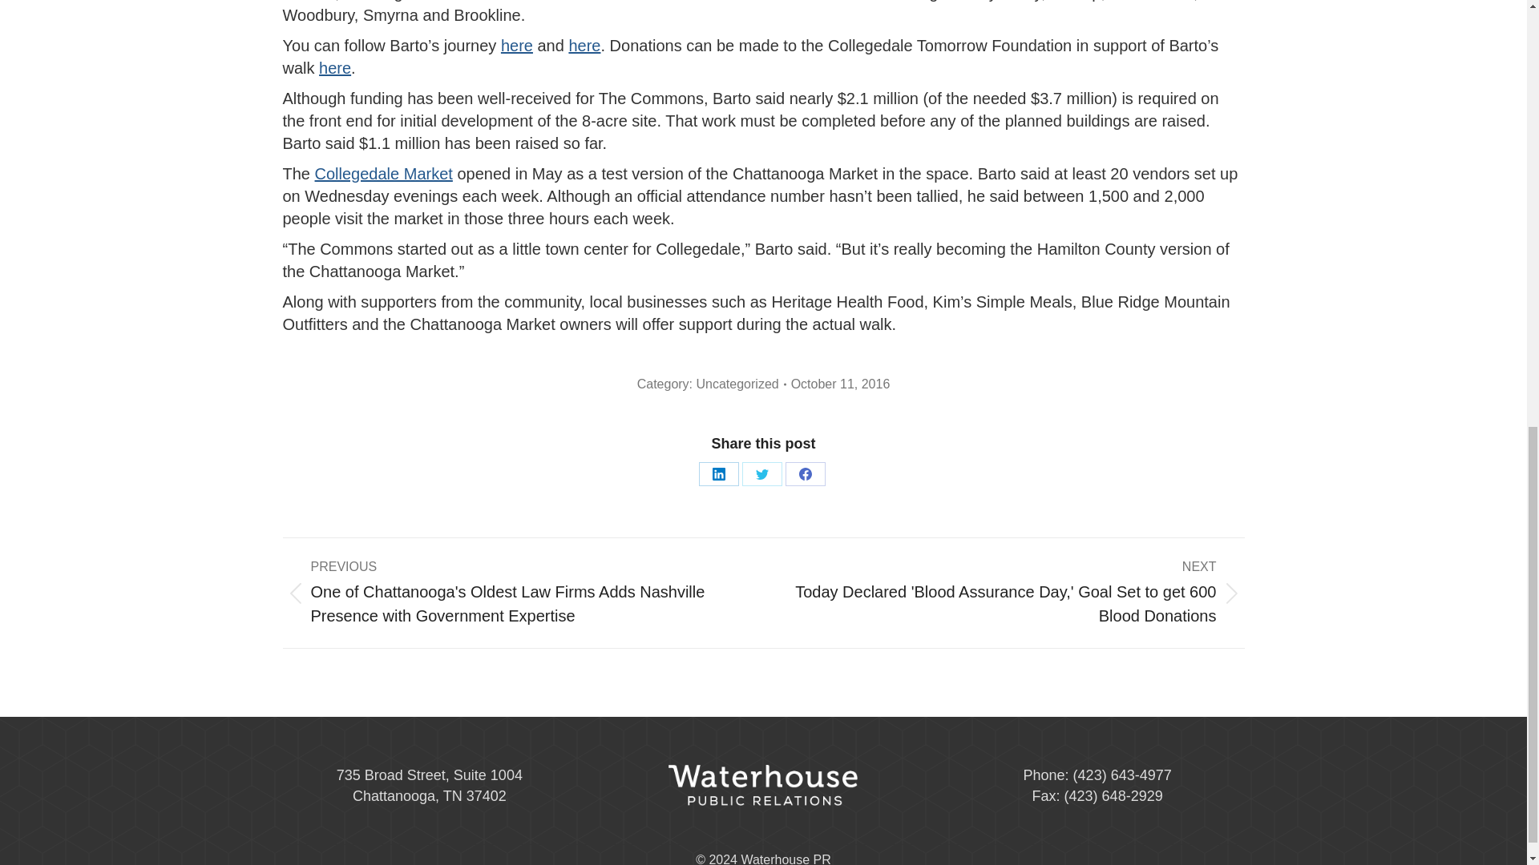 The height and width of the screenshot is (865, 1539). What do you see at coordinates (383, 173) in the screenshot?
I see `Collegedale Market` at bounding box center [383, 173].